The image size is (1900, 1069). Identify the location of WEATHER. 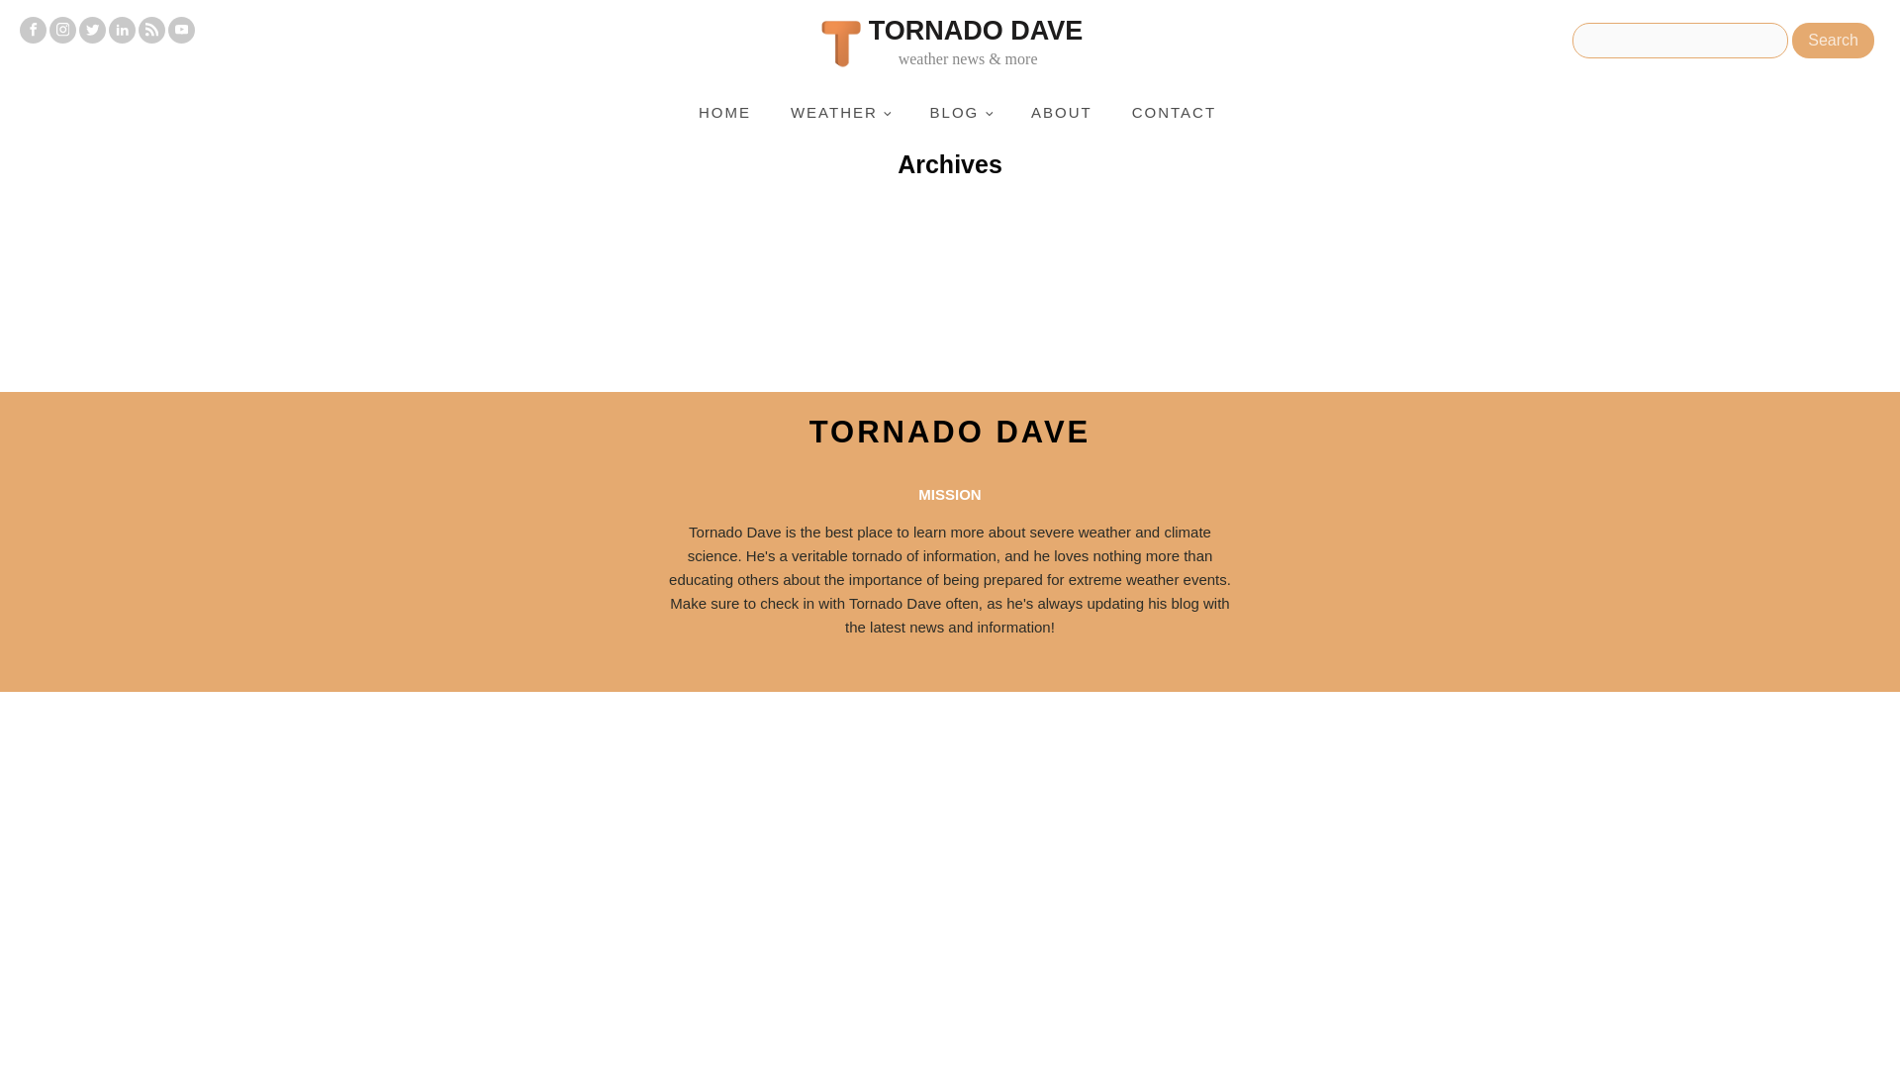
(840, 113).